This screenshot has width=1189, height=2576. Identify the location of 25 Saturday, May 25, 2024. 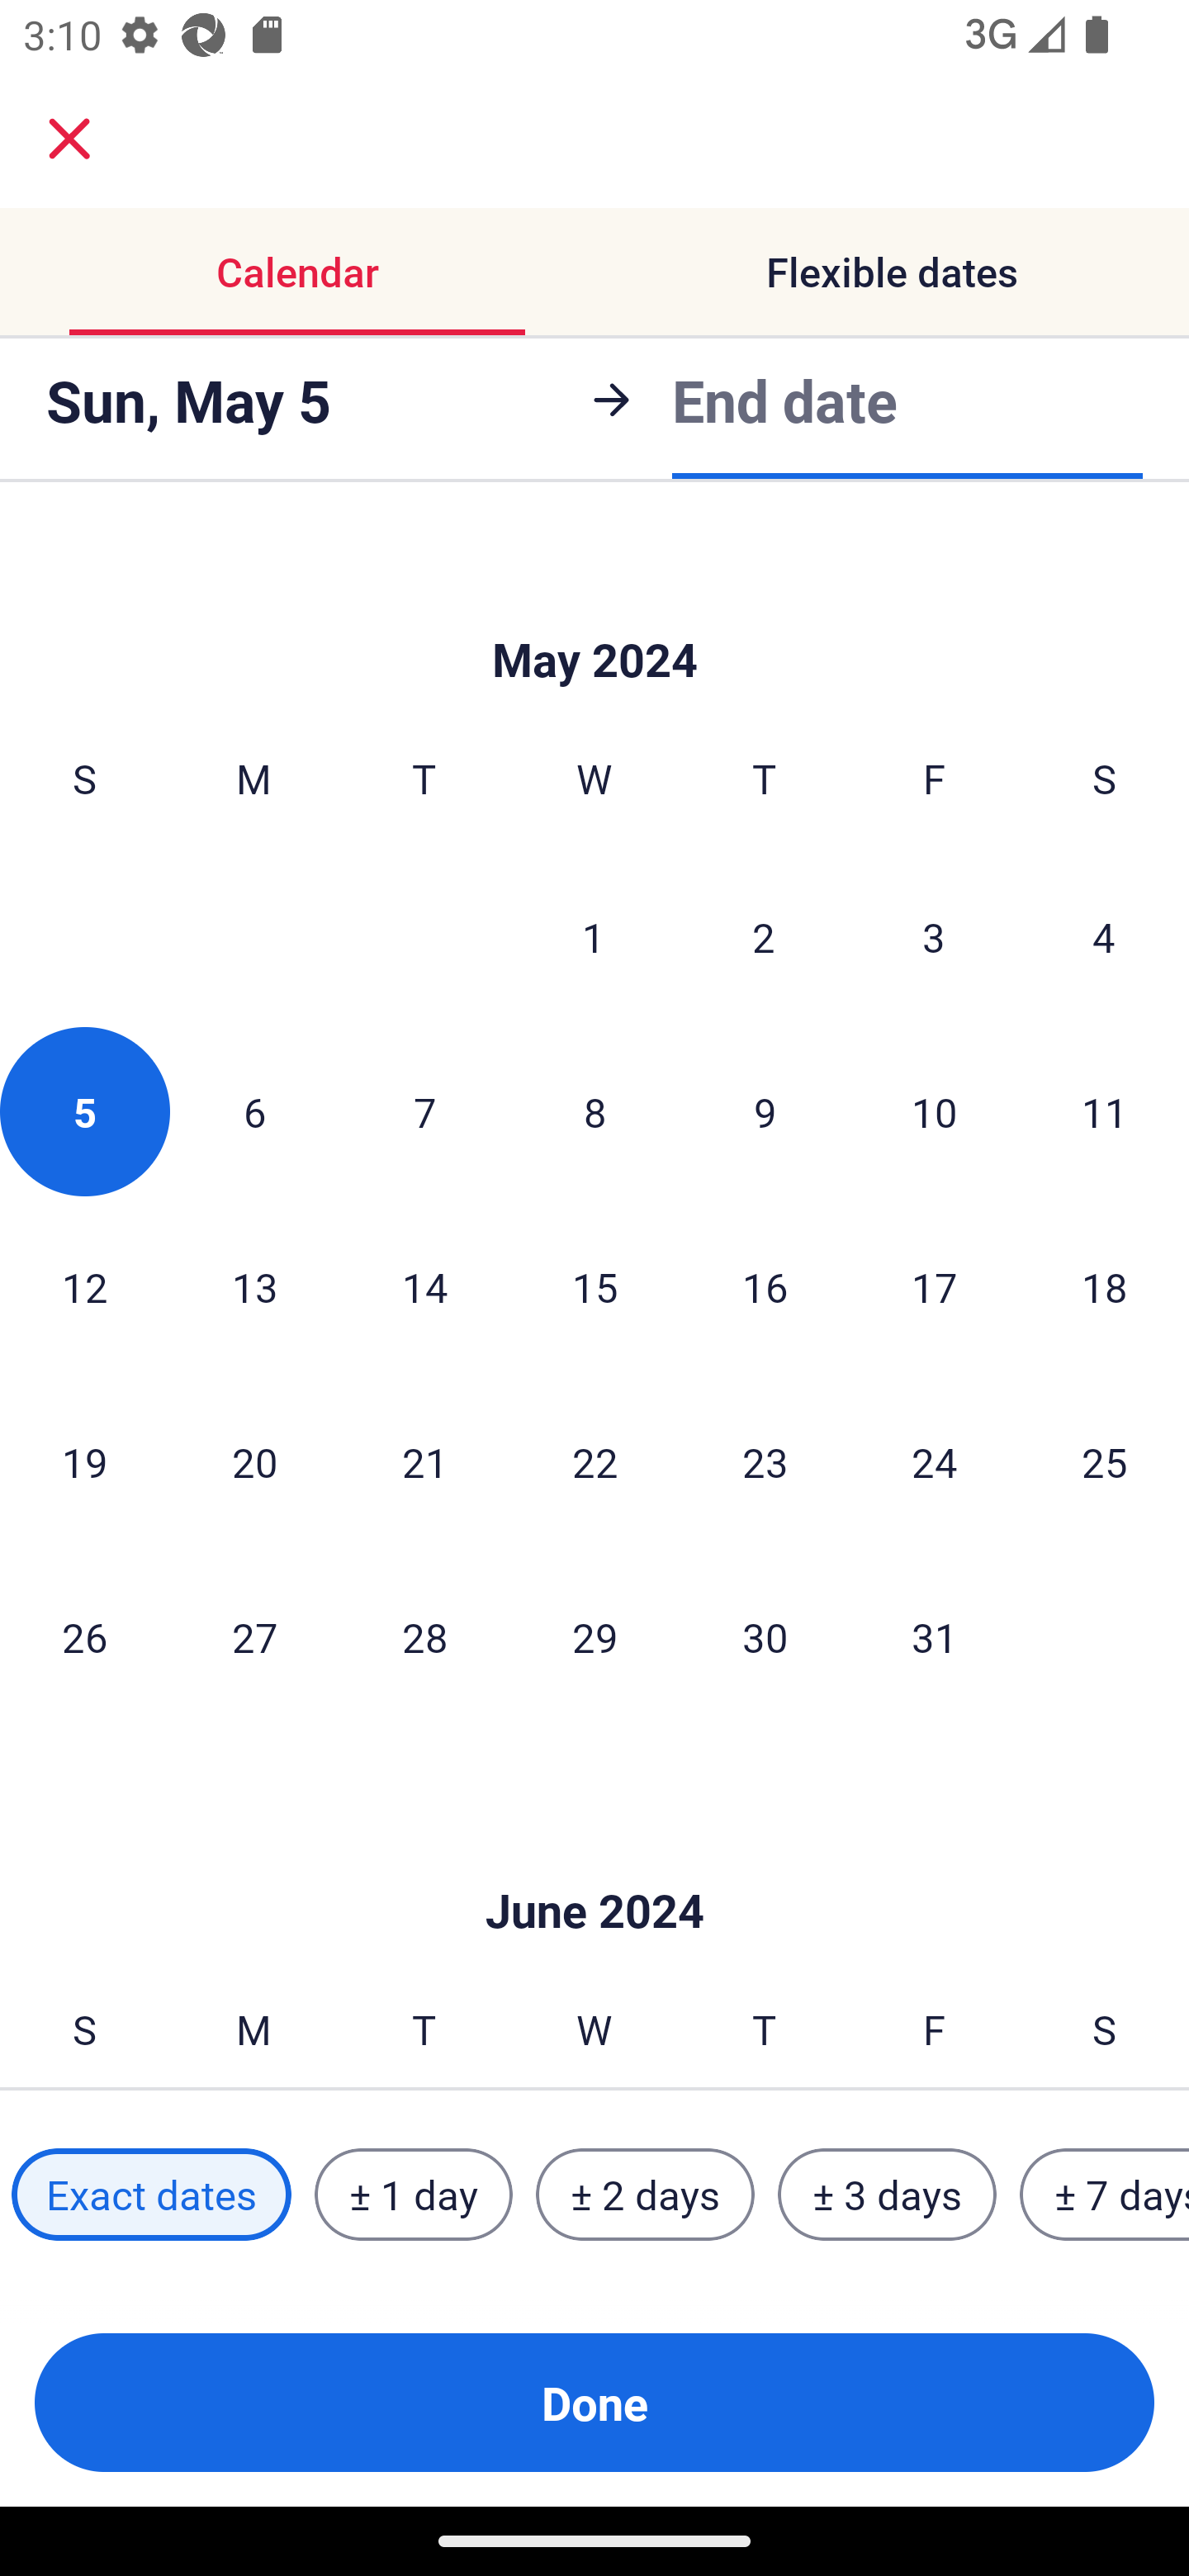
(1105, 1461).